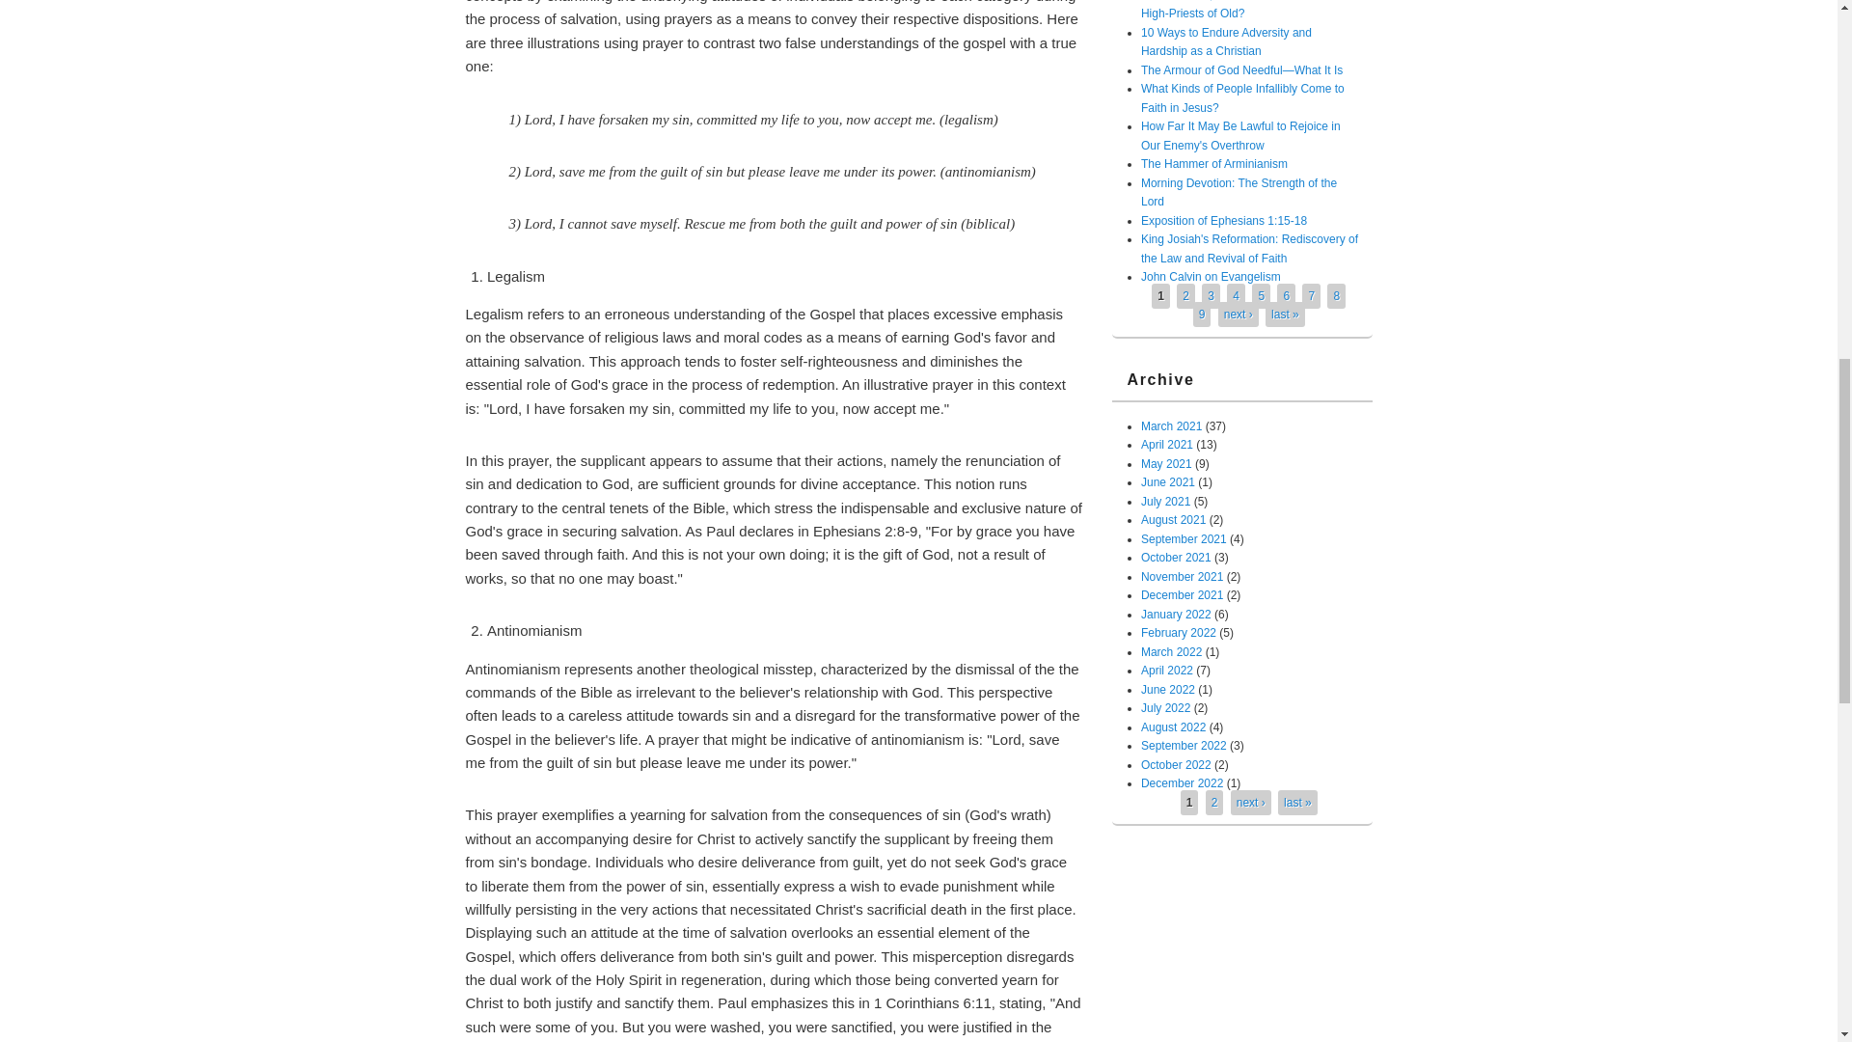 The height and width of the screenshot is (1042, 1852). Describe the element at coordinates (1286, 296) in the screenshot. I see `Go to page 6` at that location.